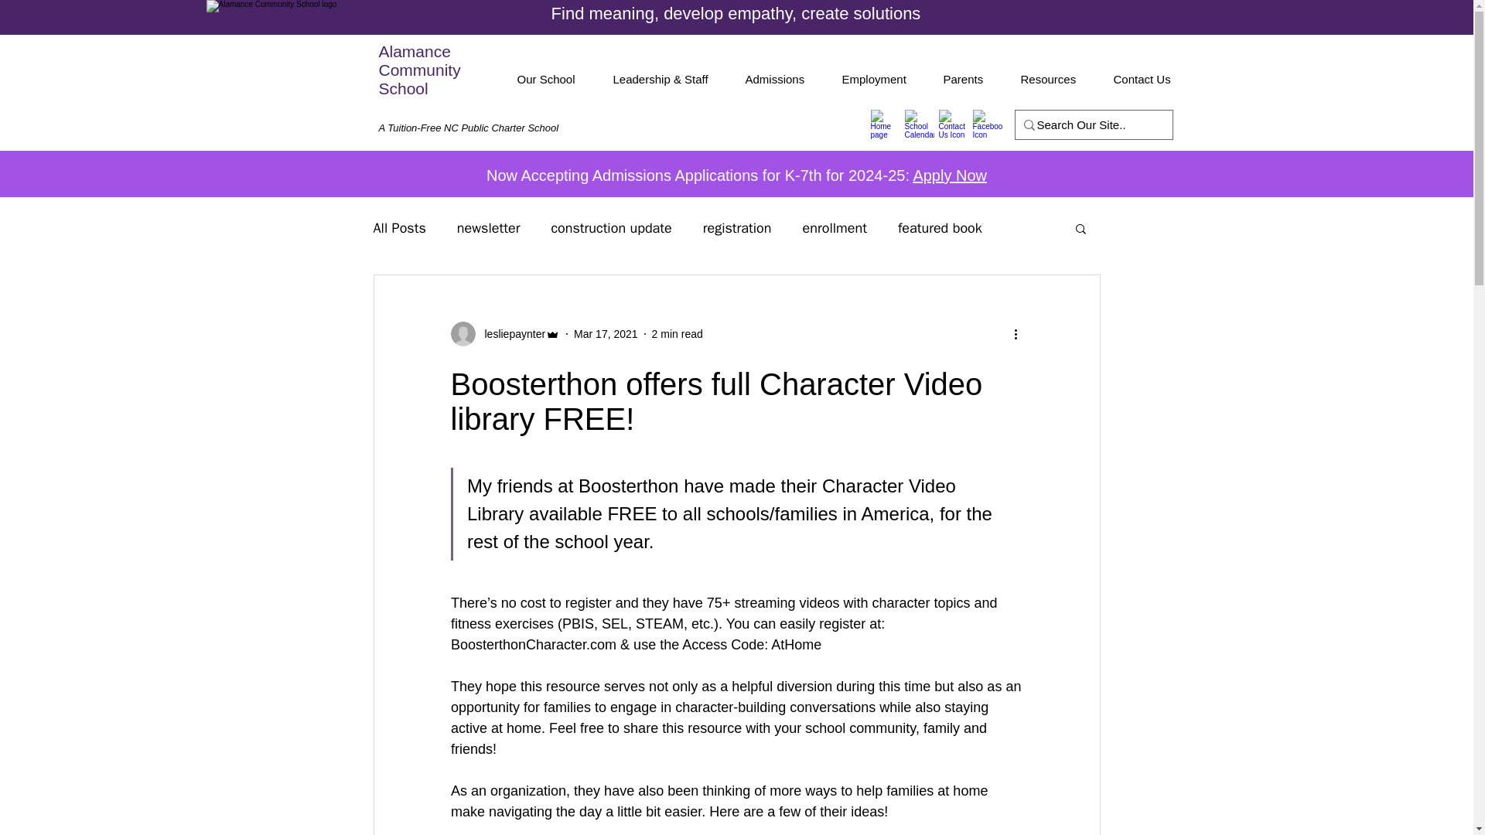 Image resolution: width=1485 pixels, height=835 pixels. What do you see at coordinates (987, 124) in the screenshot?
I see `FacebookIcon` at bounding box center [987, 124].